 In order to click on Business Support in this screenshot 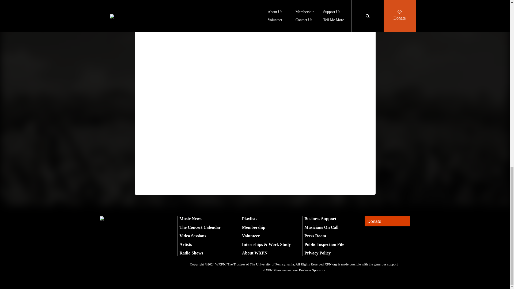, I will do `click(320, 219)`.